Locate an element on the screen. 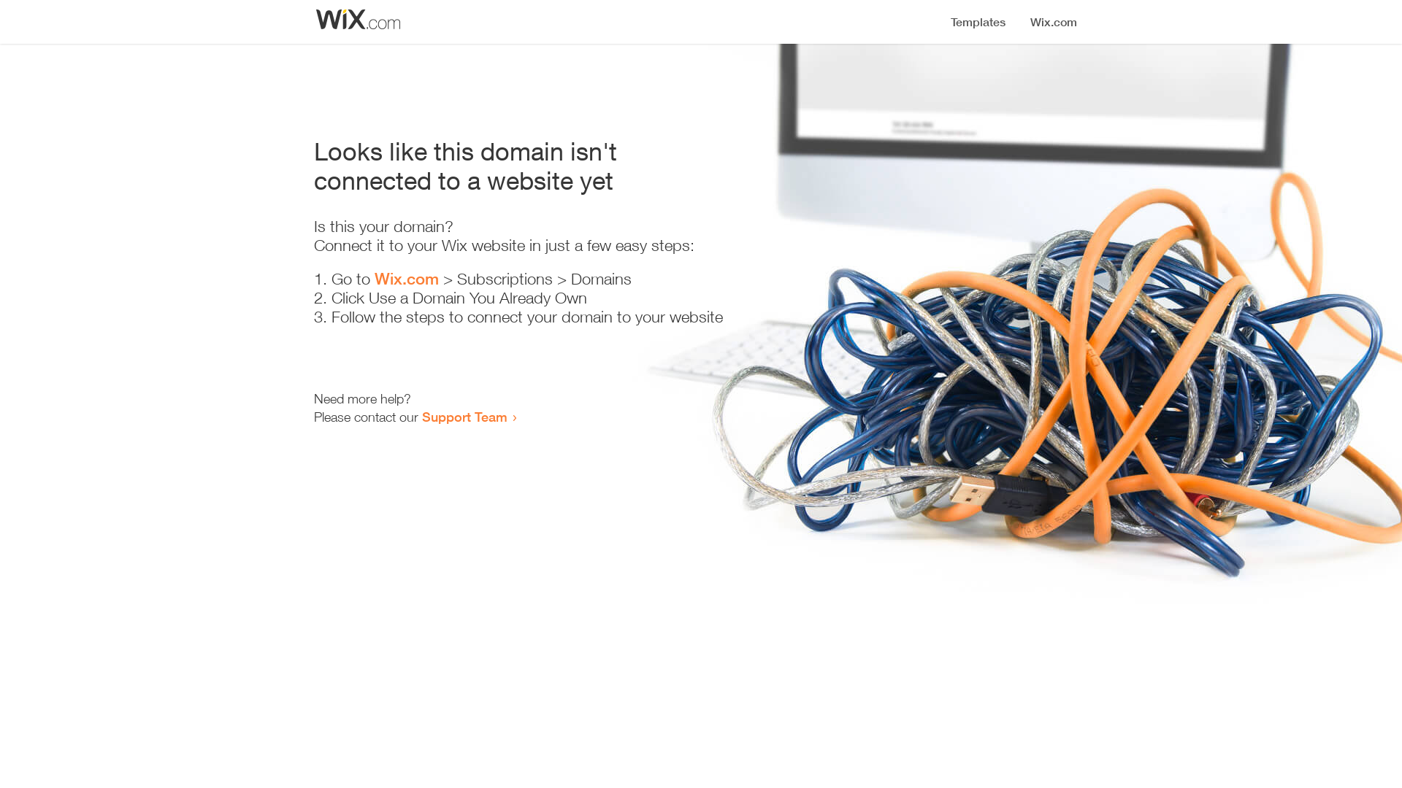  Wix.com is located at coordinates (407, 279).